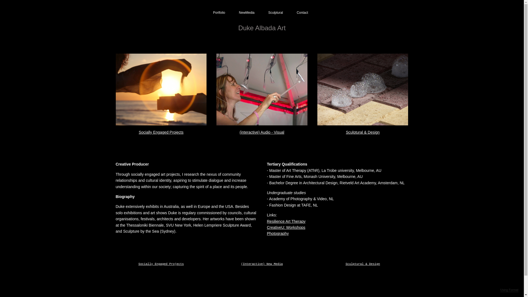 Image resolution: width=528 pixels, height=297 pixels. What do you see at coordinates (278, 233) in the screenshot?
I see `Photography` at bounding box center [278, 233].